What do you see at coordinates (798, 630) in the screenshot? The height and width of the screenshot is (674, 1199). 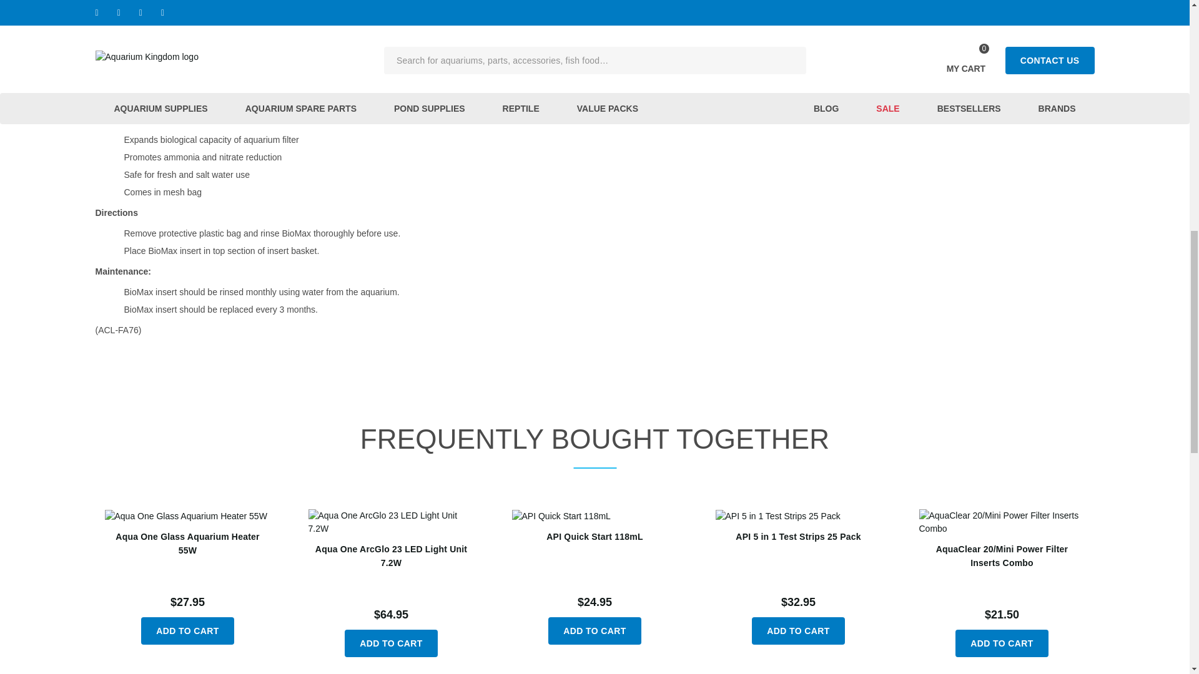 I see `Add API 5 in 1 Test Strips 25 Pack to Cart` at bounding box center [798, 630].